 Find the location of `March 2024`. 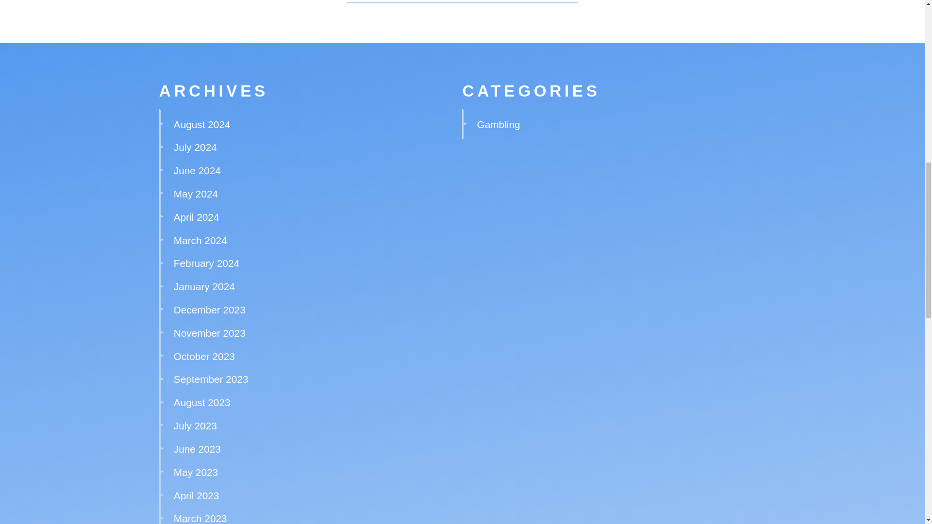

March 2024 is located at coordinates (200, 240).